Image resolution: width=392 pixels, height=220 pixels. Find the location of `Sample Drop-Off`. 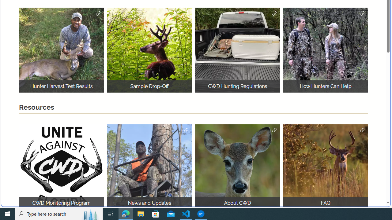

Sample Drop-Off is located at coordinates (149, 50).